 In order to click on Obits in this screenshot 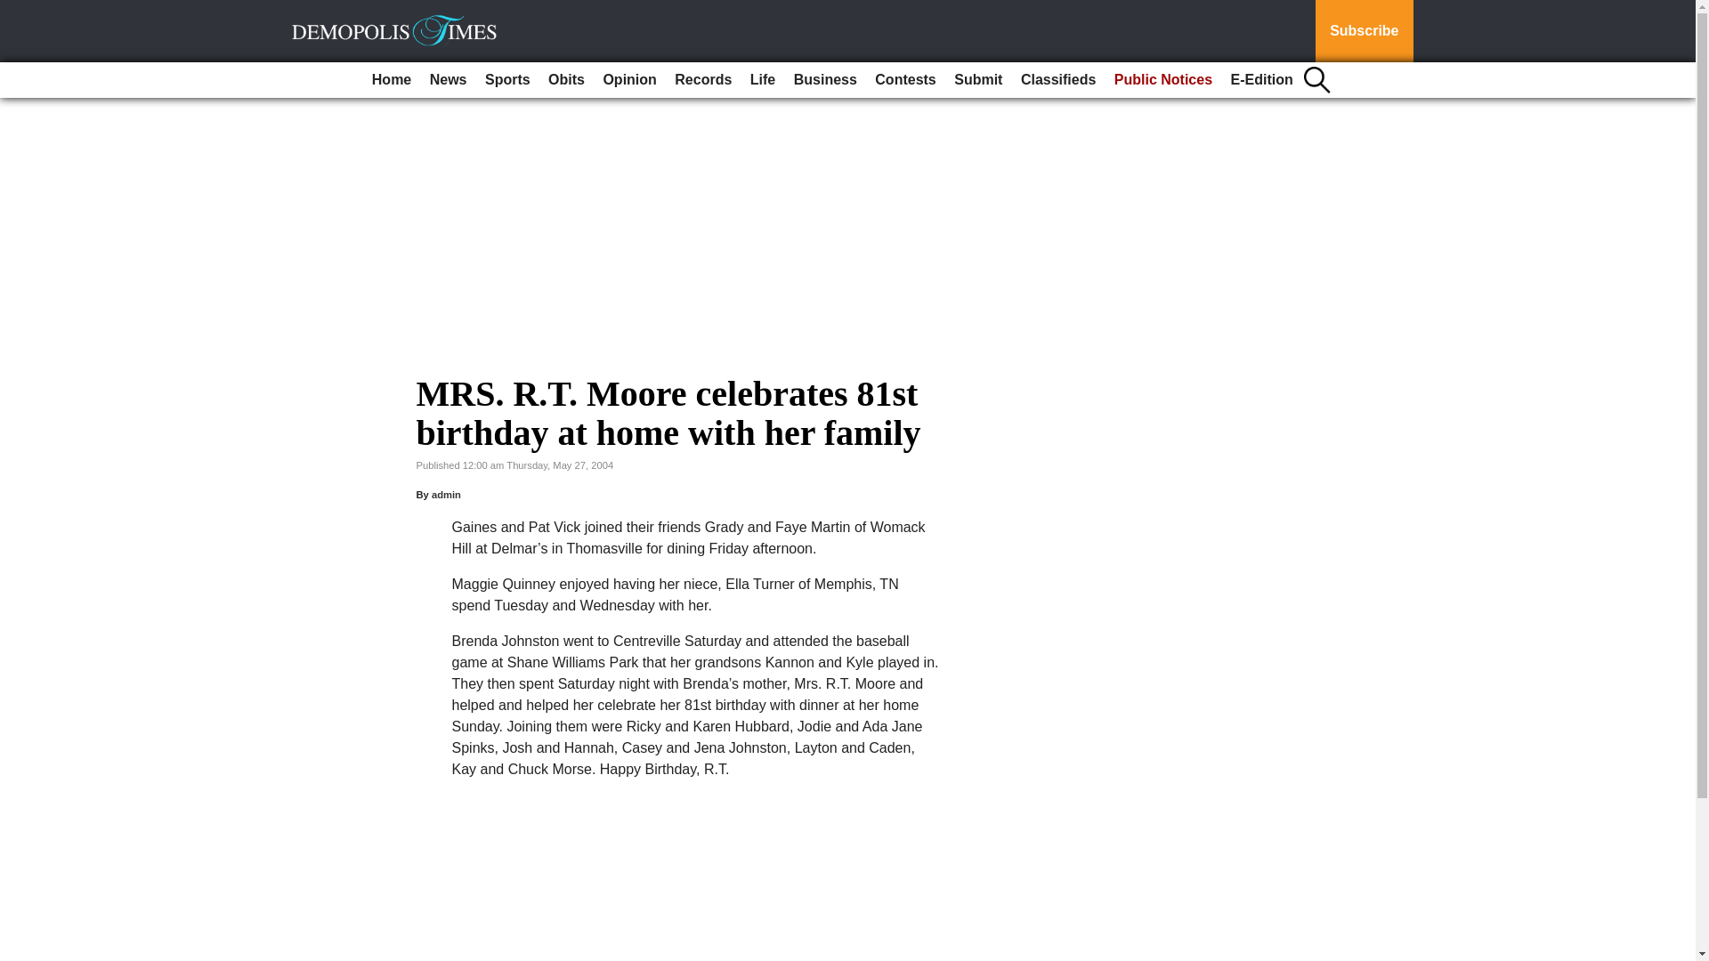, I will do `click(566, 80)`.